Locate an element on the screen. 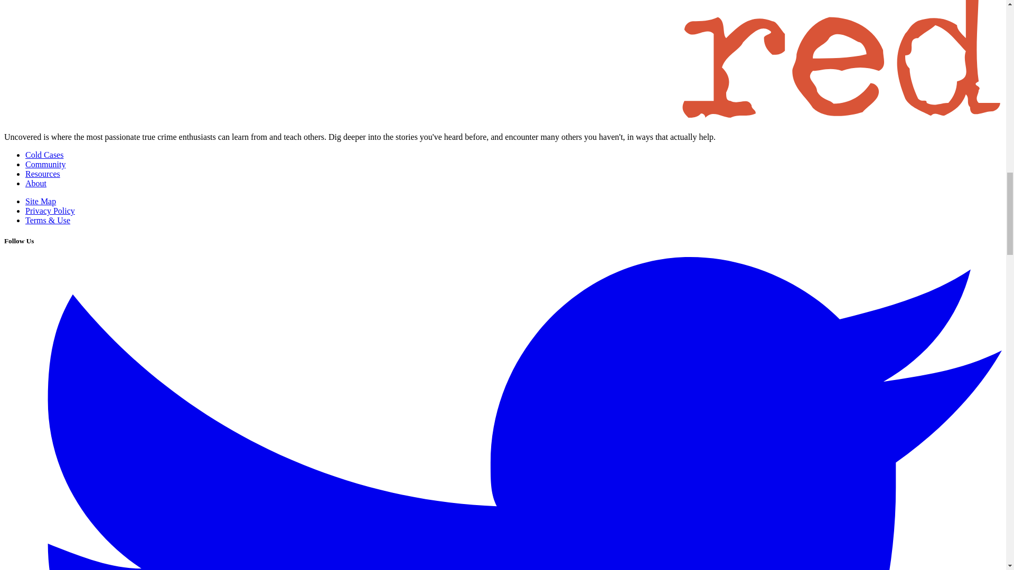  Cold Cases is located at coordinates (44, 155).